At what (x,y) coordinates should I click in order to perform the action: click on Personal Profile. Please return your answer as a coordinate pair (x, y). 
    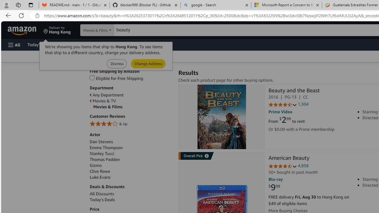
    Looking at the image, I should click on (6, 5).